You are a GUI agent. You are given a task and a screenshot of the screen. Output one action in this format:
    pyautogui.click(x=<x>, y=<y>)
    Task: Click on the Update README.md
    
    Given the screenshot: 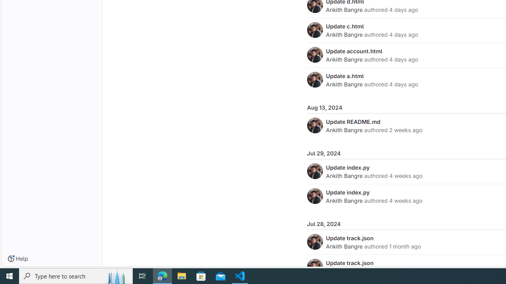 What is the action you would take?
    pyautogui.click(x=353, y=121)
    